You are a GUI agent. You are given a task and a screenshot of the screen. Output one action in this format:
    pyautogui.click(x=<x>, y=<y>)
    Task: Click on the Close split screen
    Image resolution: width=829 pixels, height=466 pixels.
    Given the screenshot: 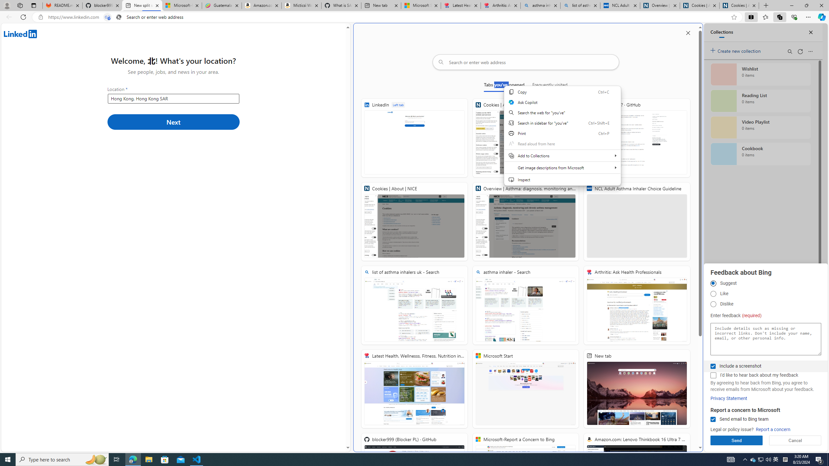 What is the action you would take?
    pyautogui.click(x=688, y=33)
    